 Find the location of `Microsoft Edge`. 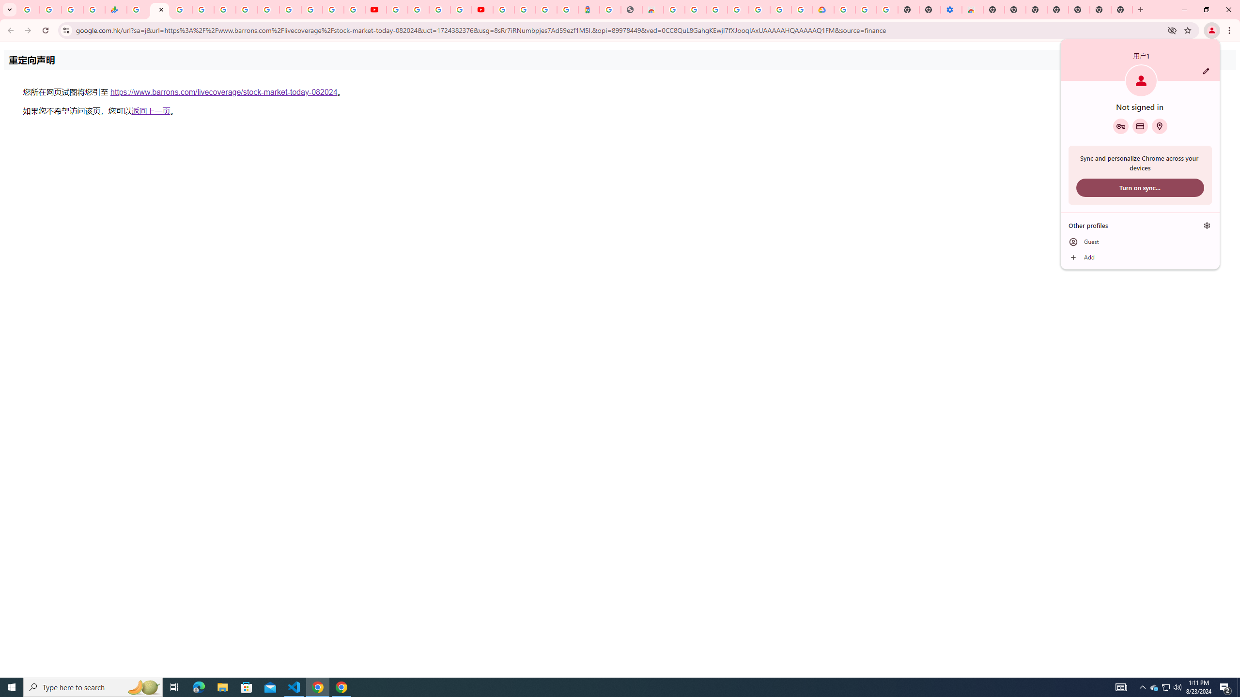

Microsoft Edge is located at coordinates (199, 687).